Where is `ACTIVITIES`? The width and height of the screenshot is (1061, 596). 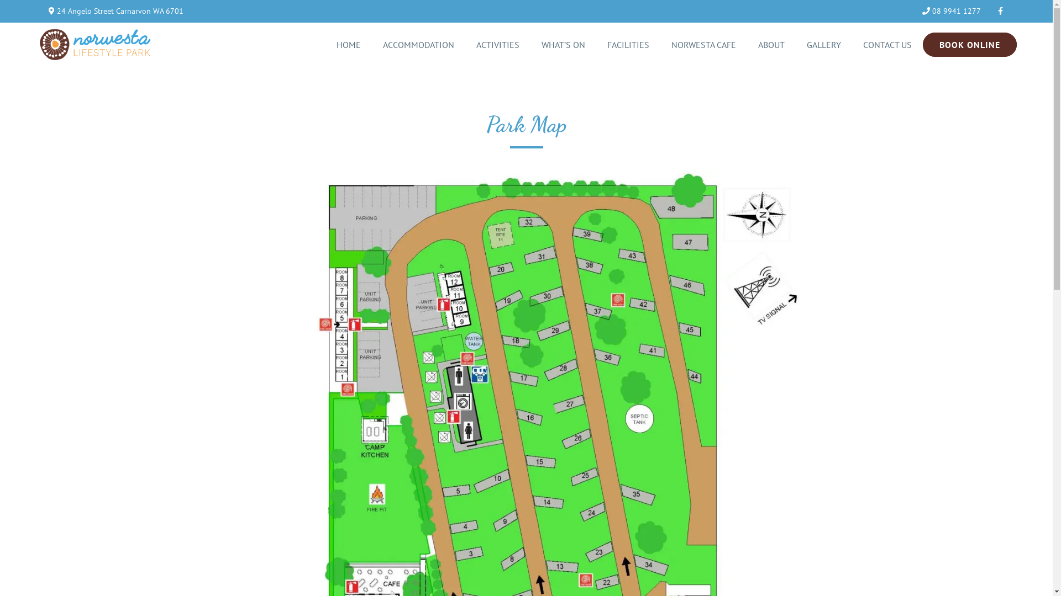 ACTIVITIES is located at coordinates (498, 45).